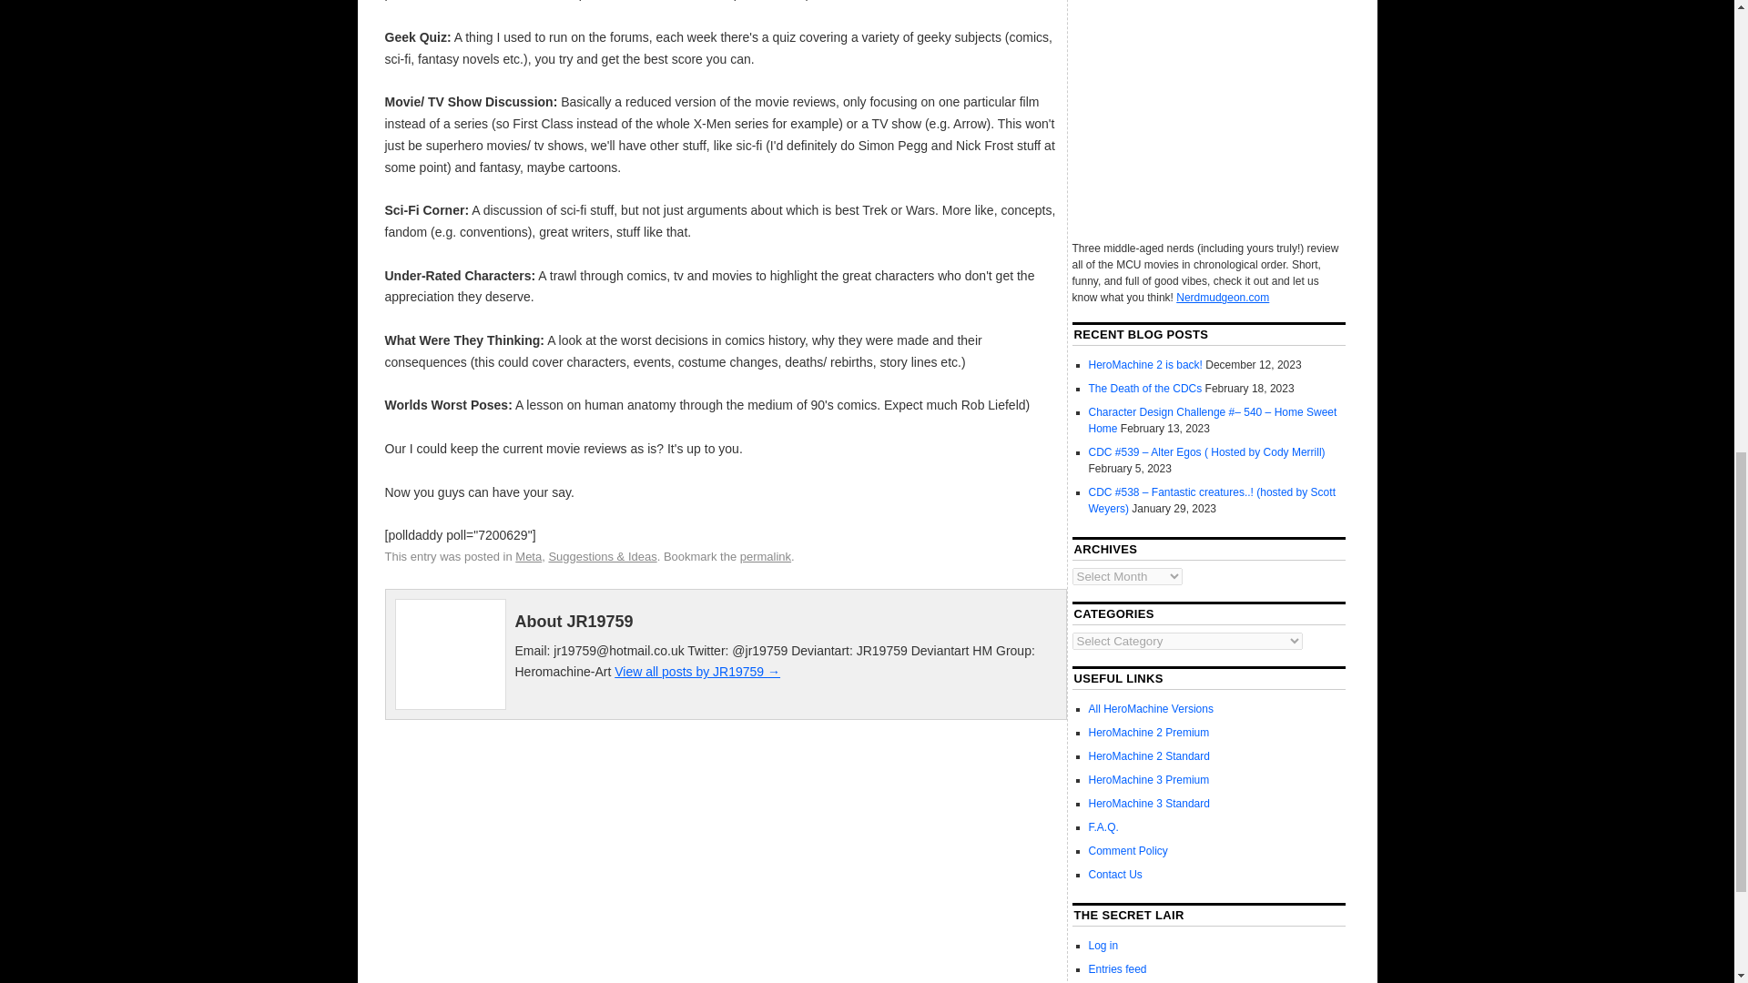  What do you see at coordinates (1149, 756) in the screenshot?
I see `HeroMachine 2 Standard` at bounding box center [1149, 756].